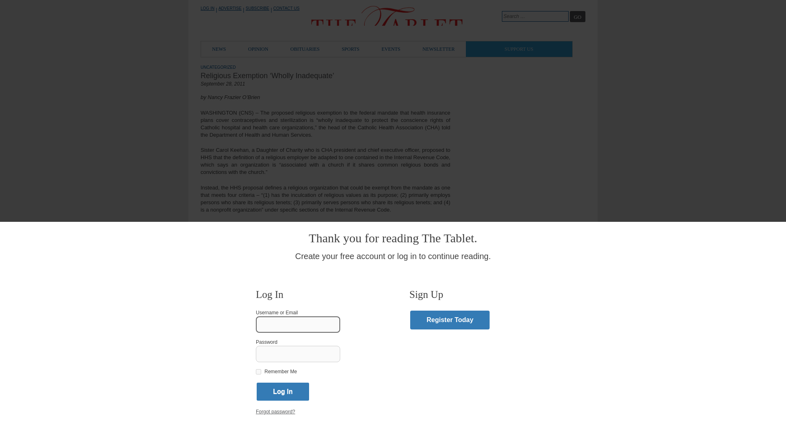 This screenshot has height=442, width=786. I want to click on ADVERTISE, so click(230, 8).